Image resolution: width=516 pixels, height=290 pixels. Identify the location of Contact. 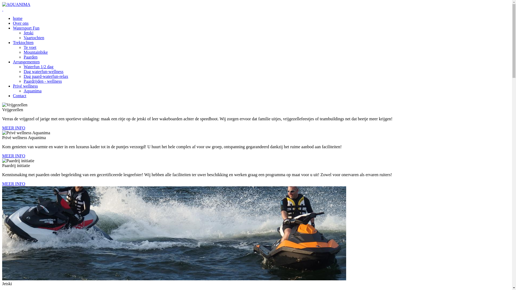
(20, 96).